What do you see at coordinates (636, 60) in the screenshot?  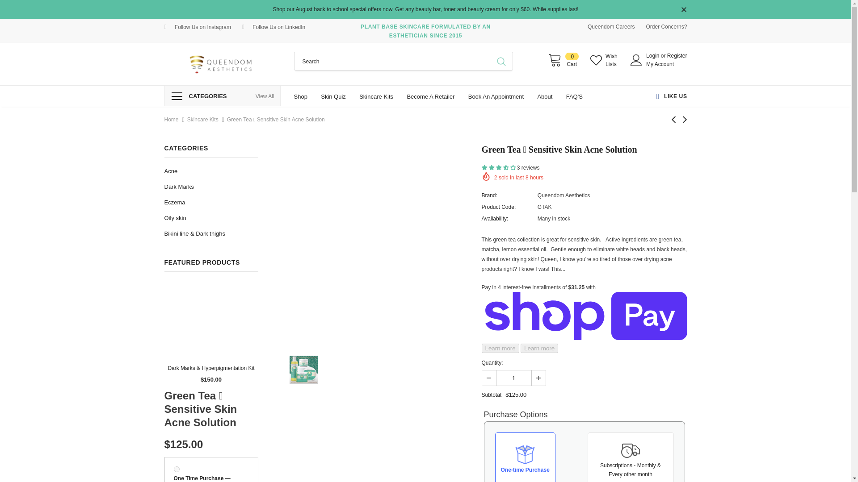 I see `User Icon` at bounding box center [636, 60].